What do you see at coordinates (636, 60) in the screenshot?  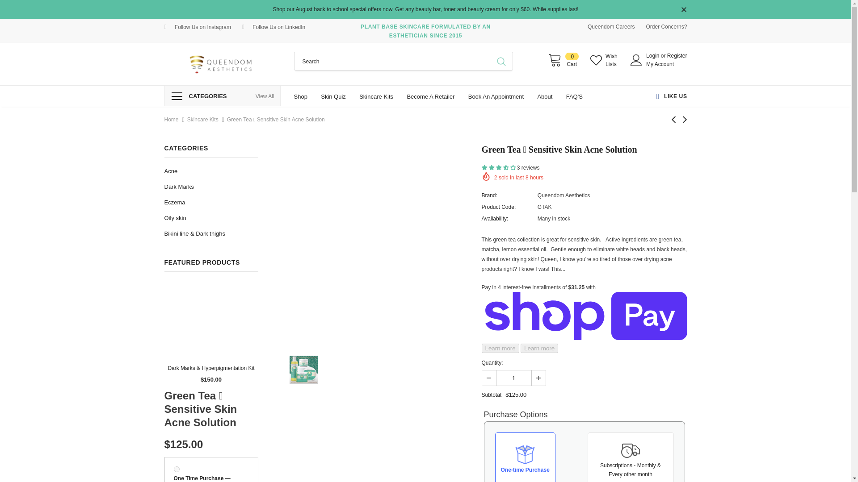 I see `User Icon` at bounding box center [636, 60].